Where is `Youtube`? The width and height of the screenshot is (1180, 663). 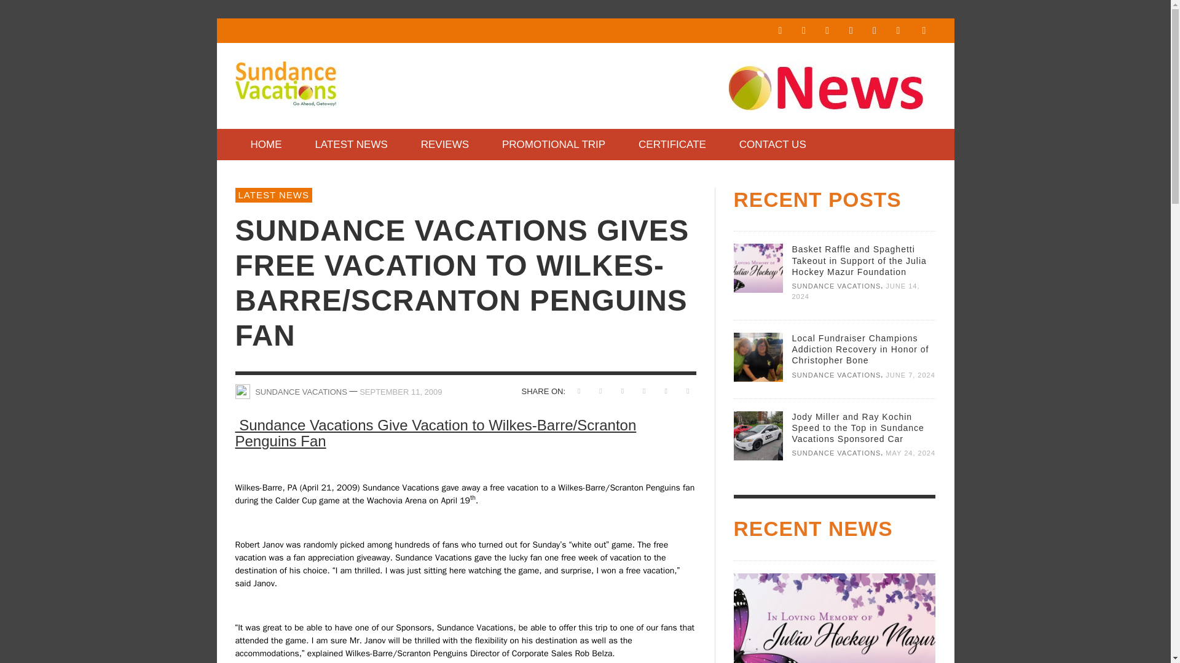 Youtube is located at coordinates (897, 31).